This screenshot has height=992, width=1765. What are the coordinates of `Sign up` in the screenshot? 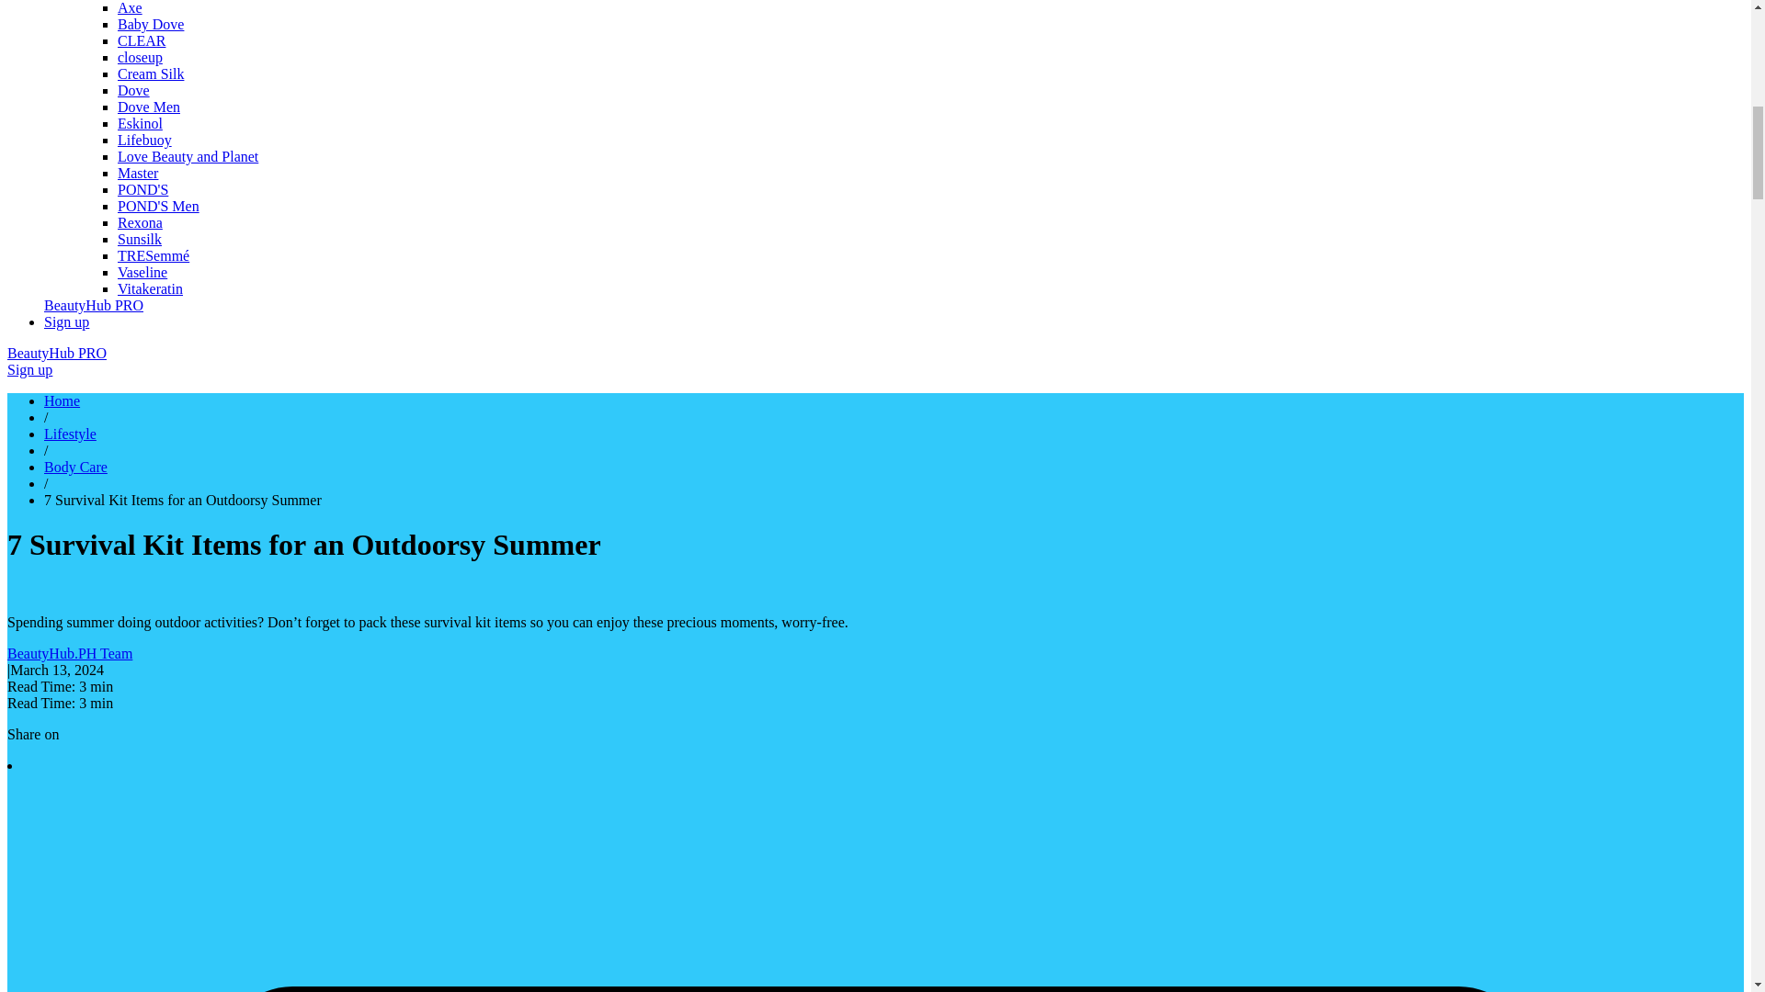 It's located at (29, 369).